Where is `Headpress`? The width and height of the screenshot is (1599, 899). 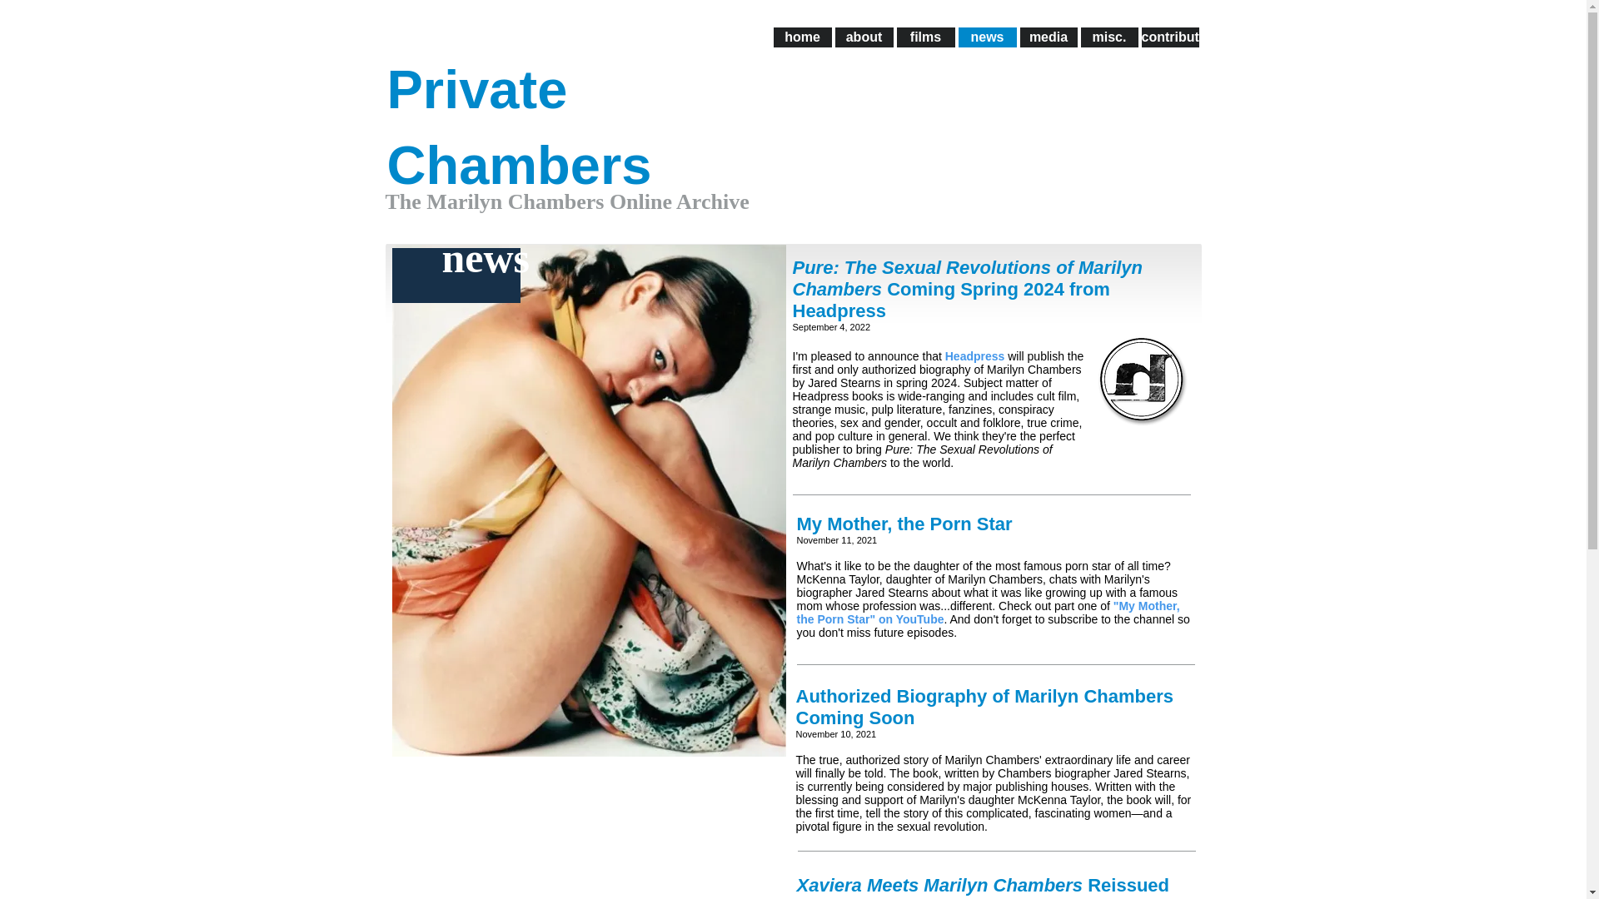
Headpress is located at coordinates (974, 356).